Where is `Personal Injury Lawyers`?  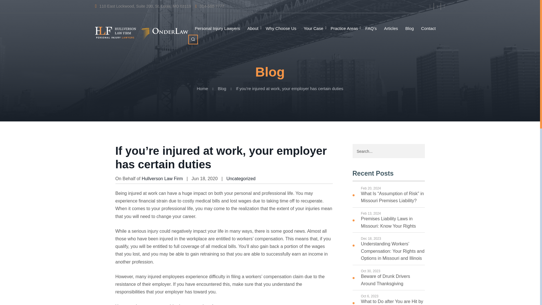
Personal Injury Lawyers is located at coordinates (217, 29).